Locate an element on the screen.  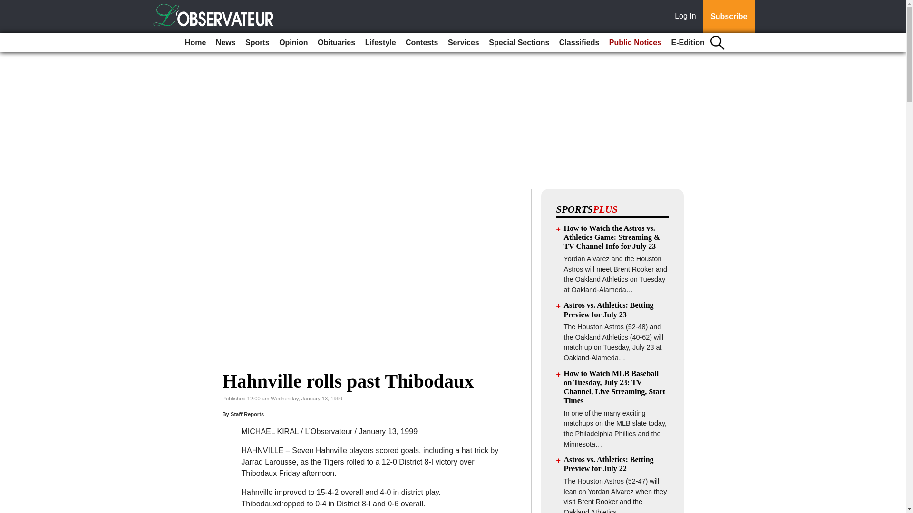
Contests is located at coordinates (421, 43).